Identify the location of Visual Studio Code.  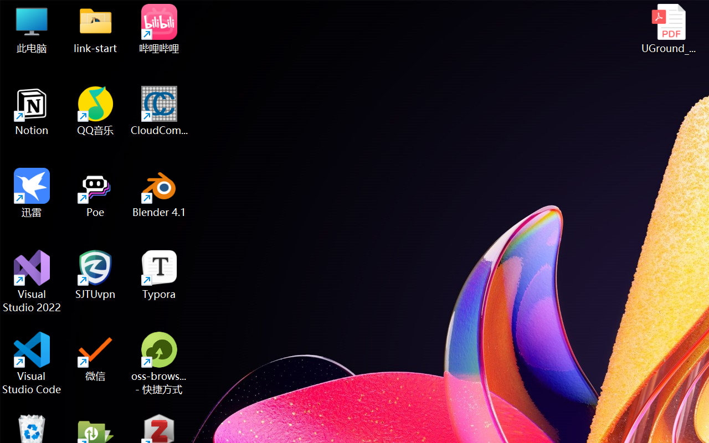
(32, 363).